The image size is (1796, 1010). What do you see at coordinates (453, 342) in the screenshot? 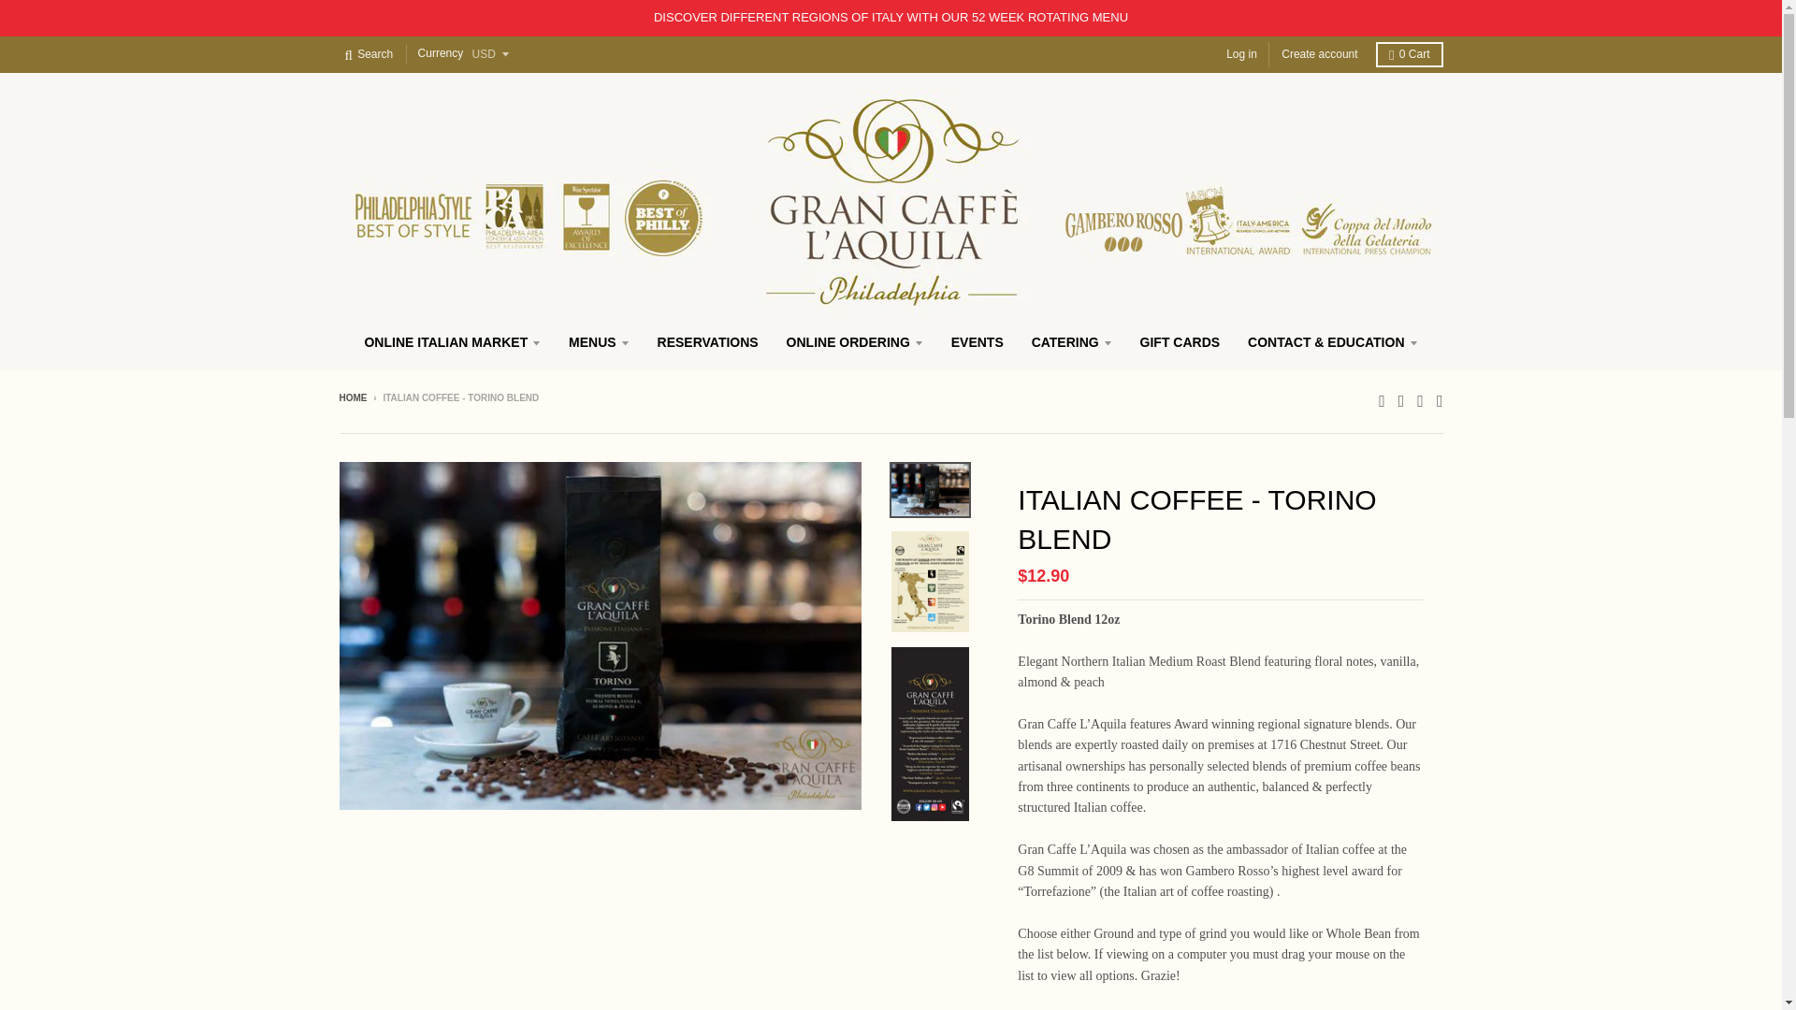
I see `ONLINE ITALIAN MARKET` at bounding box center [453, 342].